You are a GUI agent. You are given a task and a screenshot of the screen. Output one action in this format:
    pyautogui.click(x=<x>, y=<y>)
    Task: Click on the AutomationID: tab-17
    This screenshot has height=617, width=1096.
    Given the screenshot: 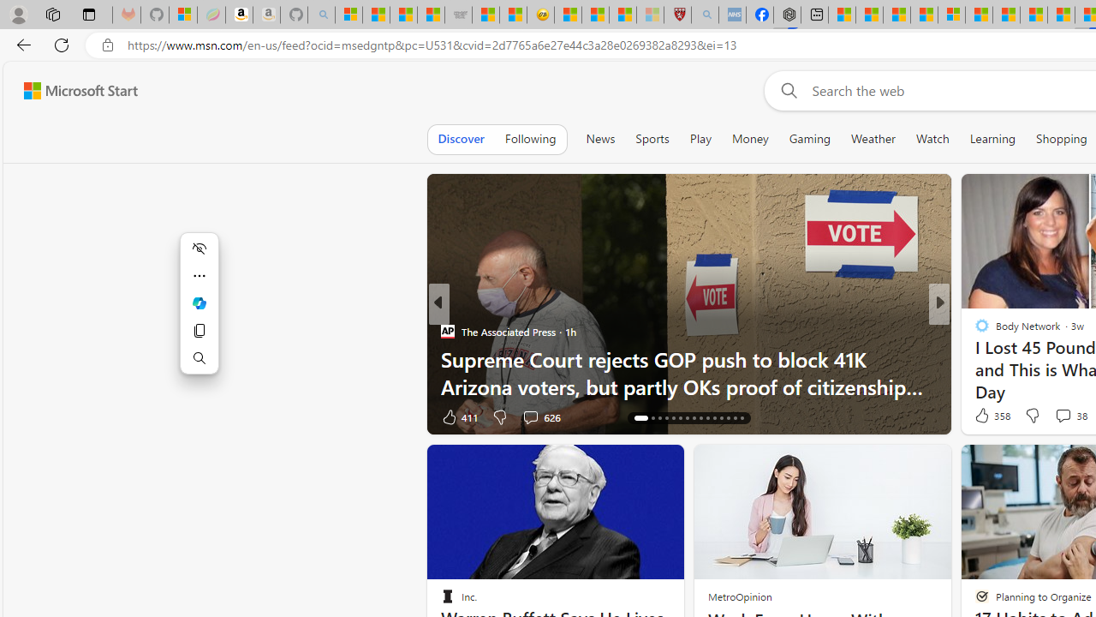 What is the action you would take?
    pyautogui.click(x=652, y=418)
    